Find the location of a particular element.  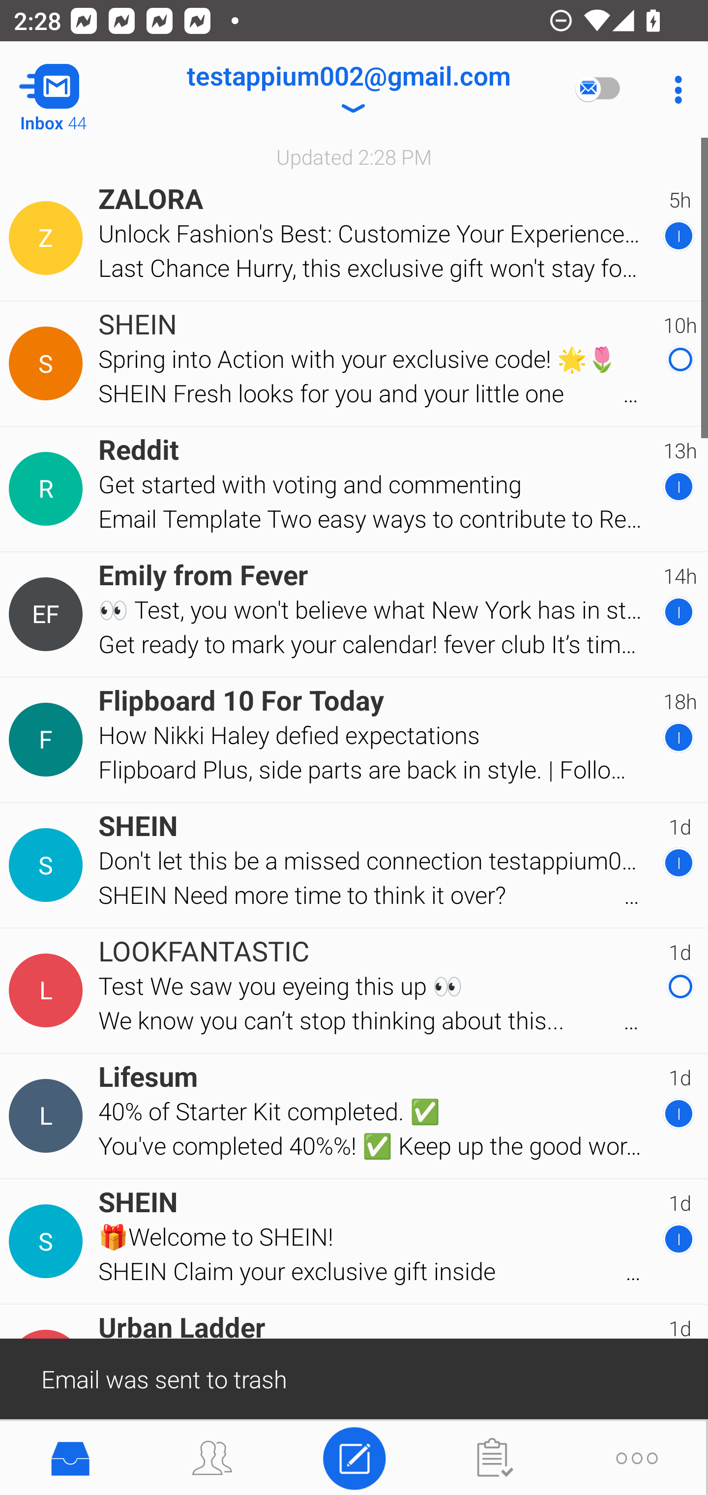

Contact Details is located at coordinates (48, 740).